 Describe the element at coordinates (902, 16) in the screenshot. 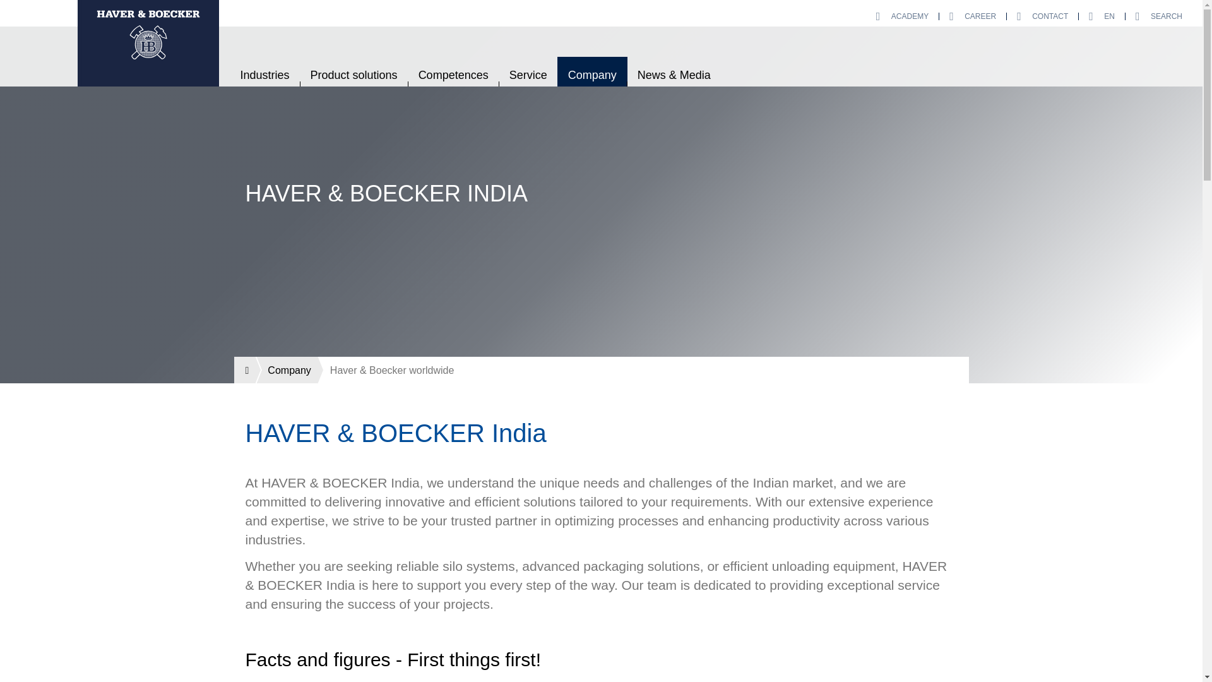

I see `ACADEMY` at that location.